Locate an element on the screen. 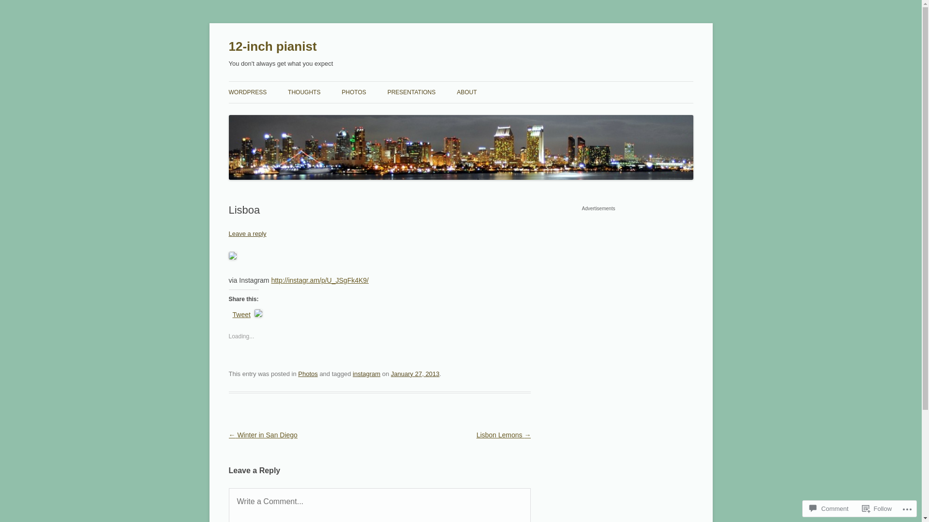 This screenshot has height=522, width=929. January 27, 2013 is located at coordinates (415, 374).